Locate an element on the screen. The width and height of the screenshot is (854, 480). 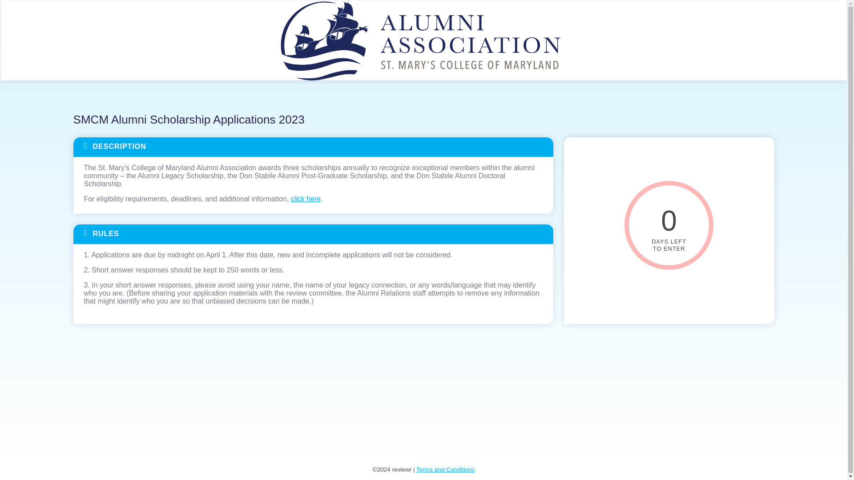
click here is located at coordinates (306, 198).